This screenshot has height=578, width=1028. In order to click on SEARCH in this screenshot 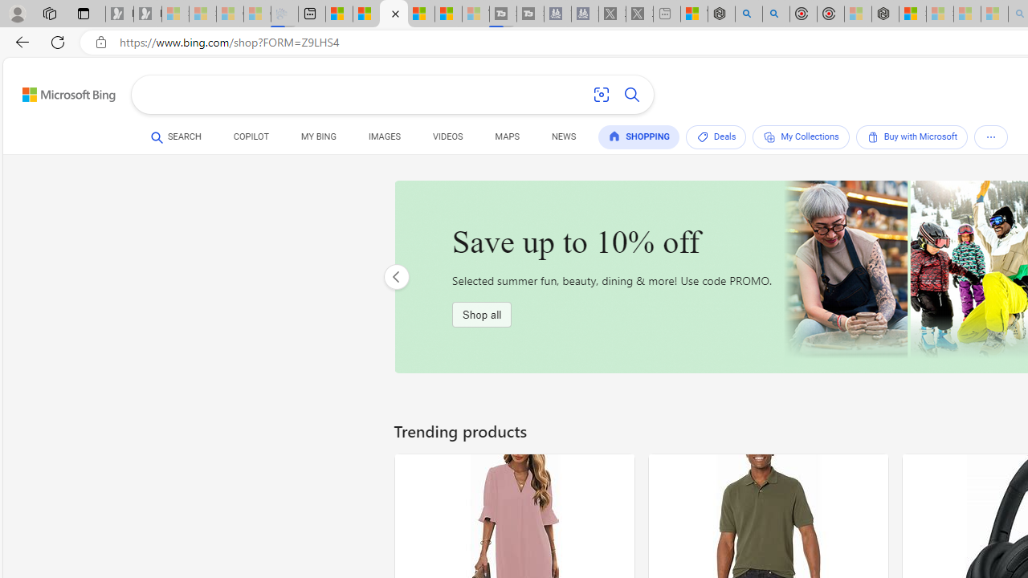, I will do `click(176, 136)`.